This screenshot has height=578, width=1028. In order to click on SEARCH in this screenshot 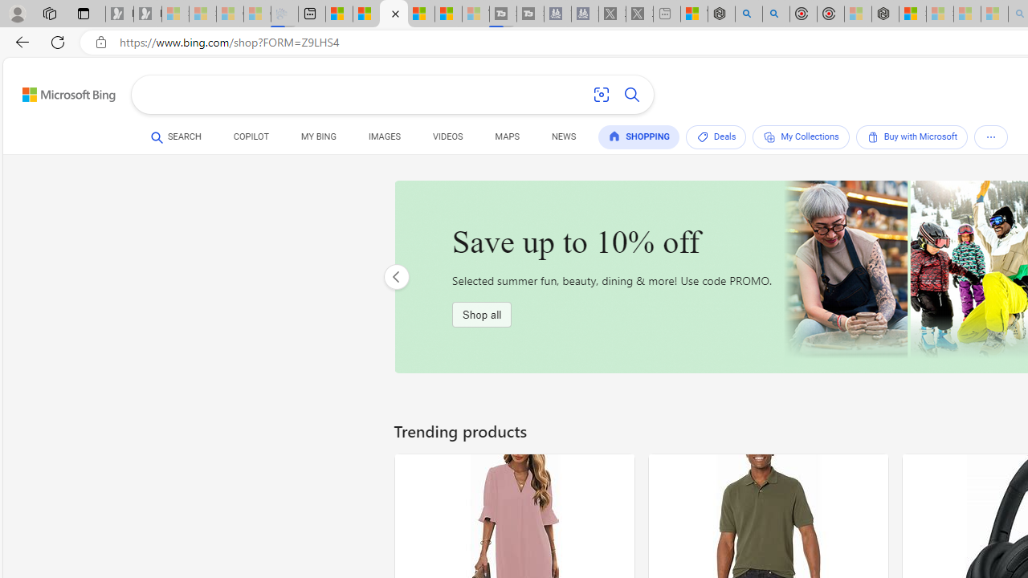, I will do `click(176, 136)`.